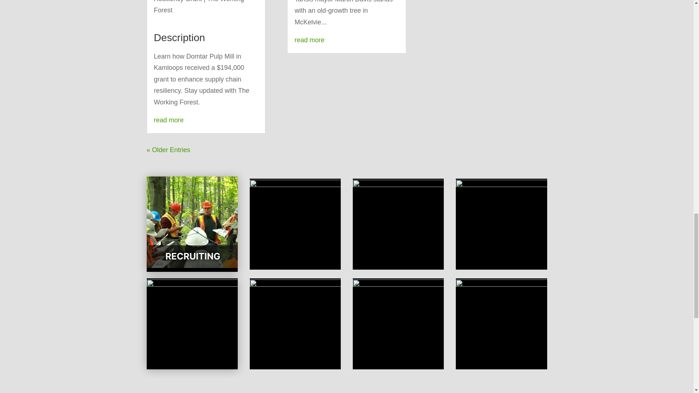 The width and height of the screenshot is (699, 393). Describe the element at coordinates (309, 40) in the screenshot. I see `read more` at that location.